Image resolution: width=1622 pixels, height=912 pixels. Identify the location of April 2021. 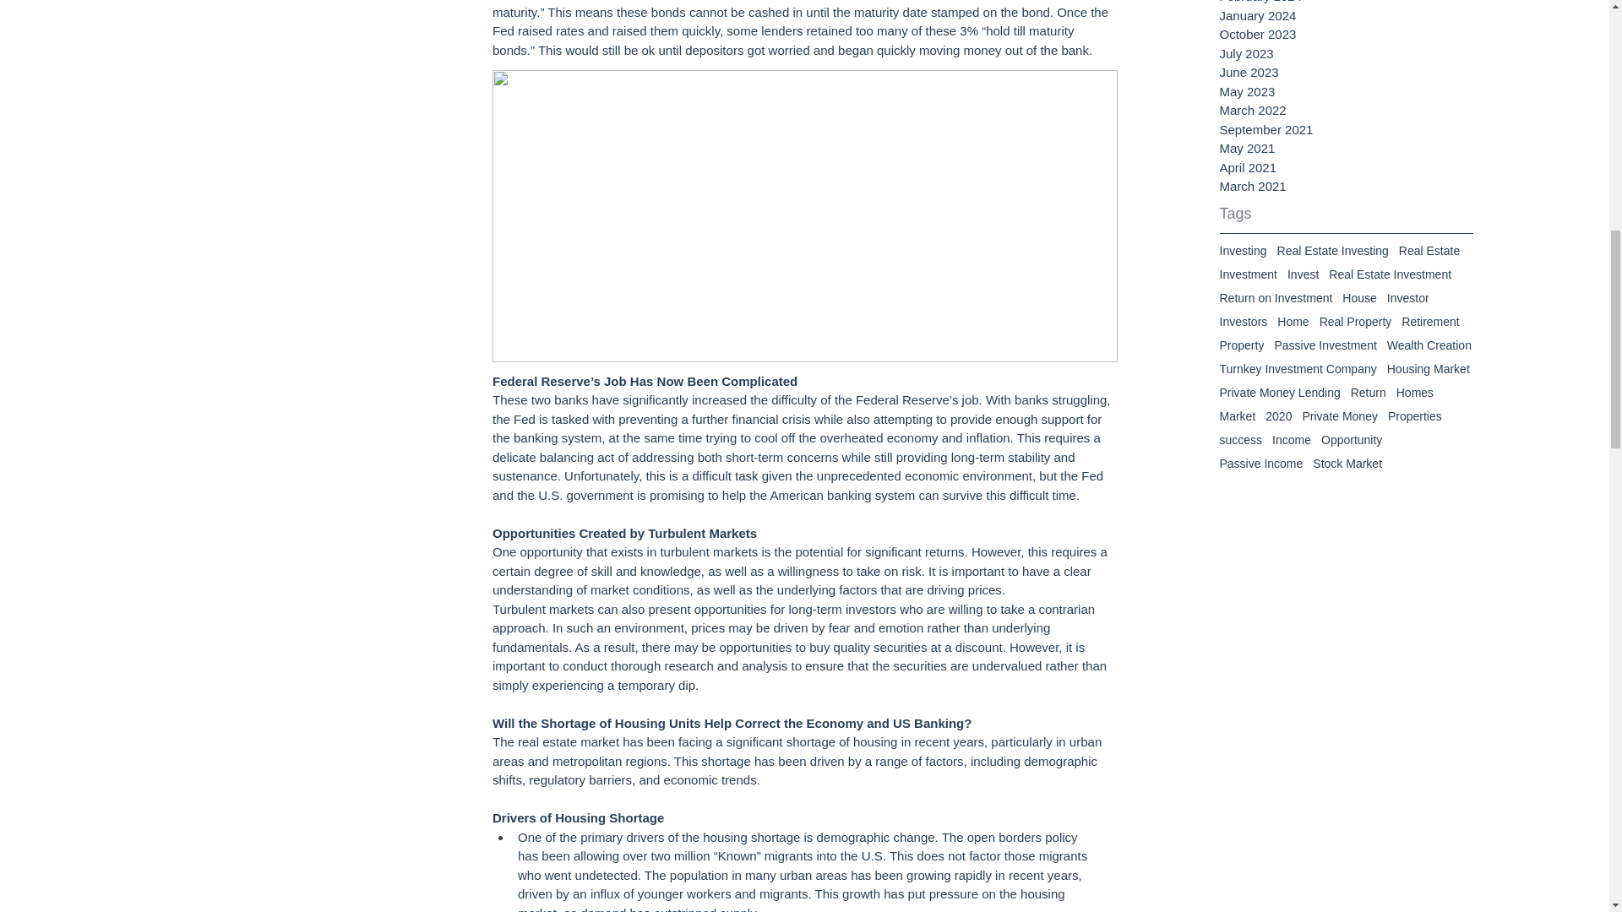
(1346, 167).